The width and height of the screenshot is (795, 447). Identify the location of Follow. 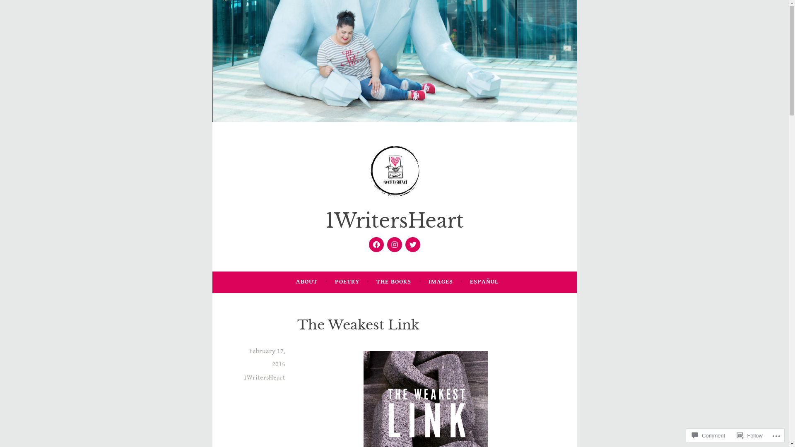
(750, 435).